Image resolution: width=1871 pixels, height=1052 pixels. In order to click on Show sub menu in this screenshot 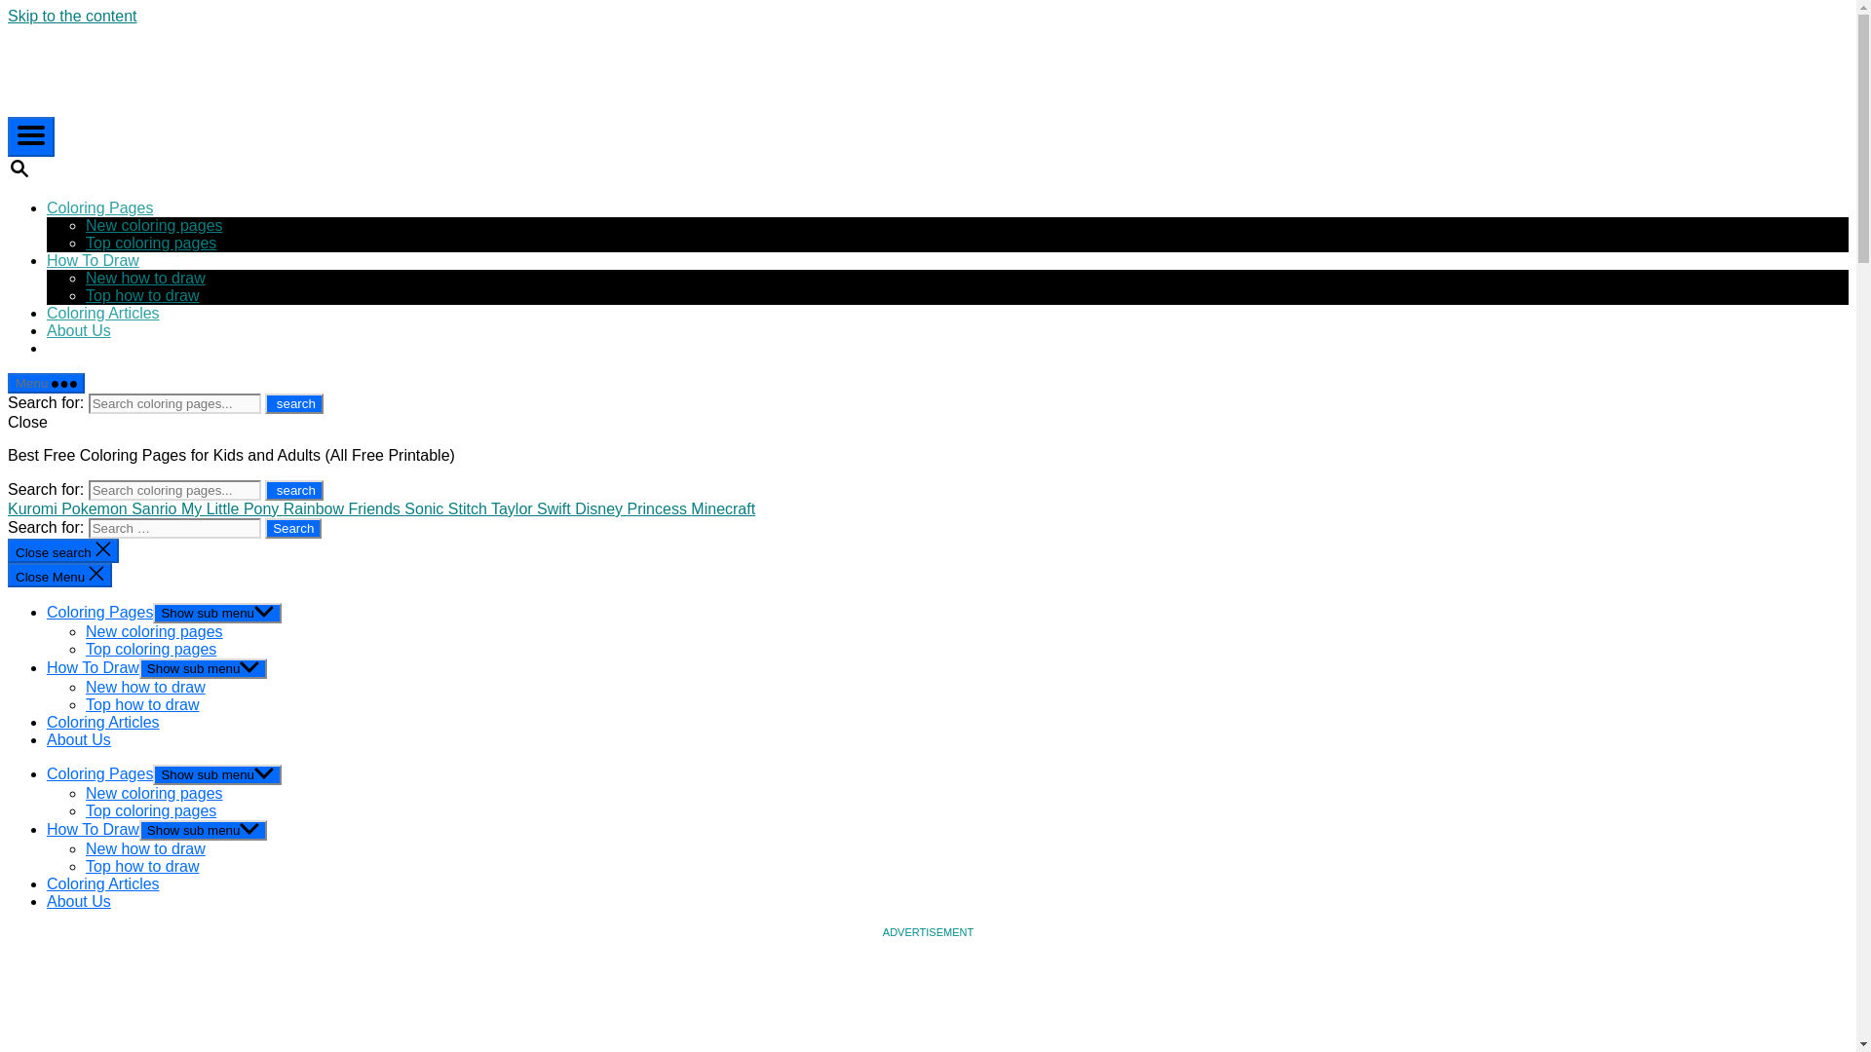, I will do `click(217, 774)`.